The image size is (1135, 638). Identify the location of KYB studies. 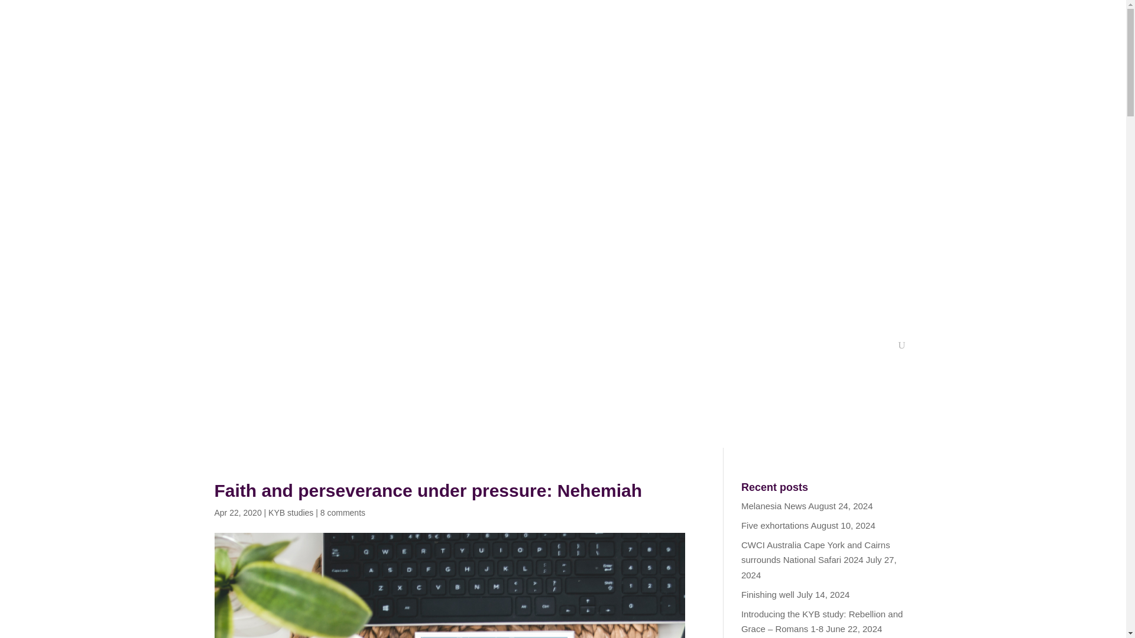
(290, 512).